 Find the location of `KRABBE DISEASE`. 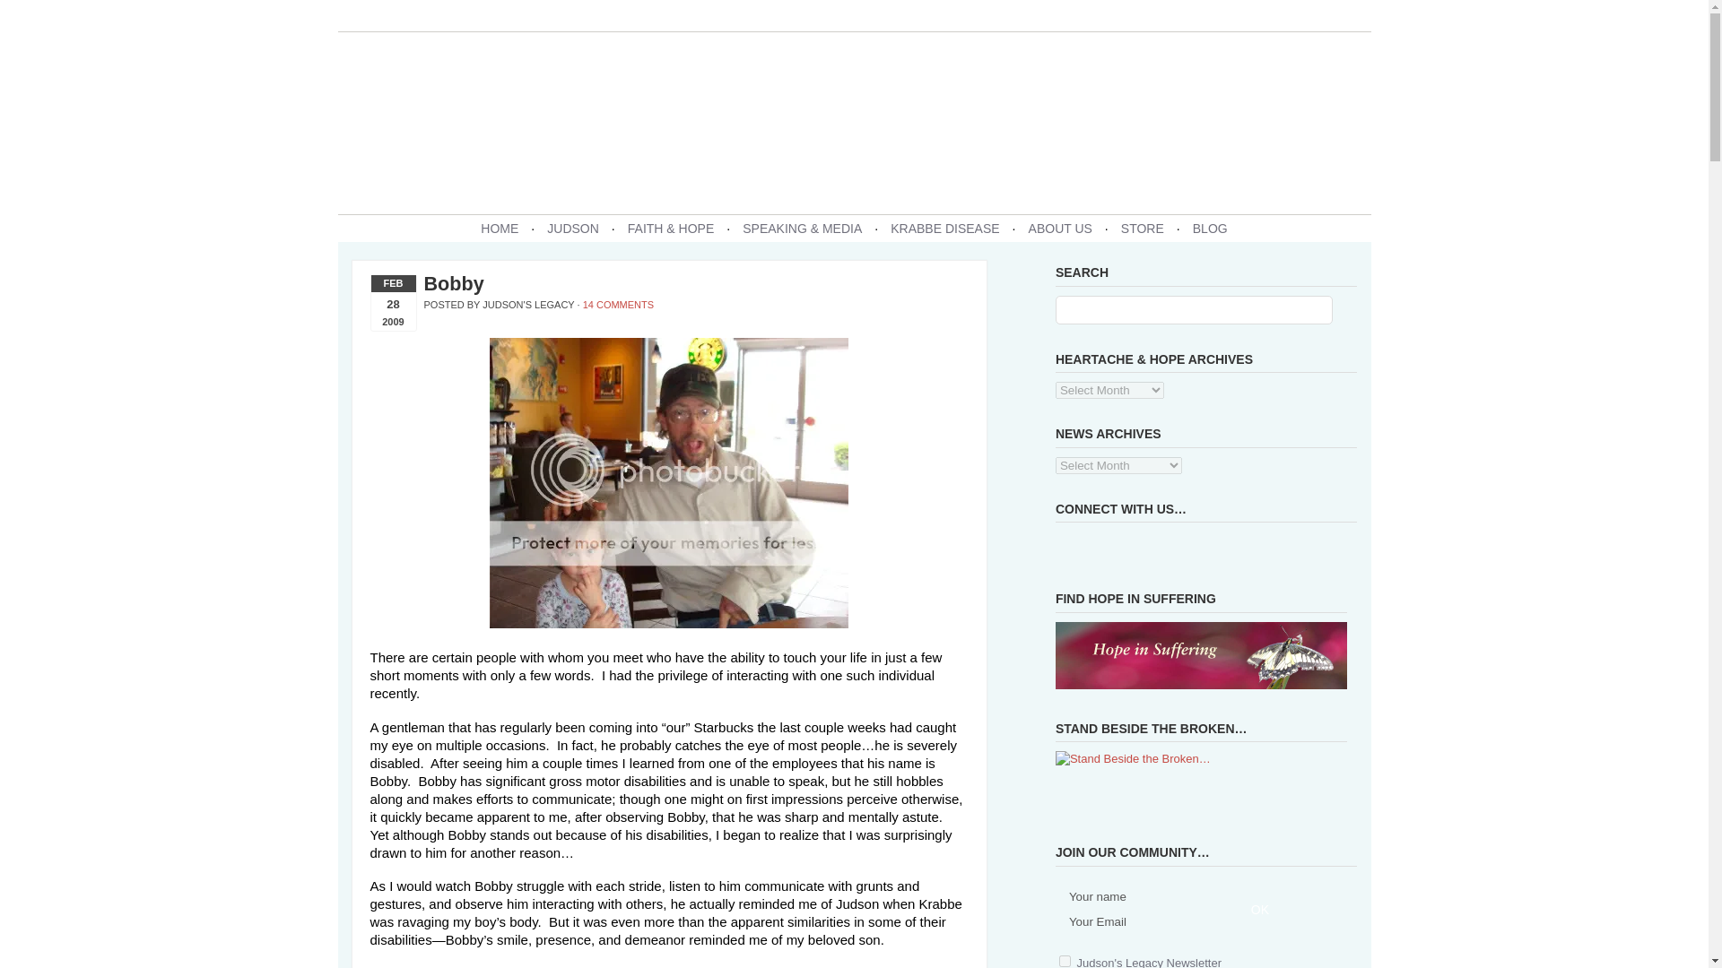

KRABBE DISEASE is located at coordinates (944, 228).